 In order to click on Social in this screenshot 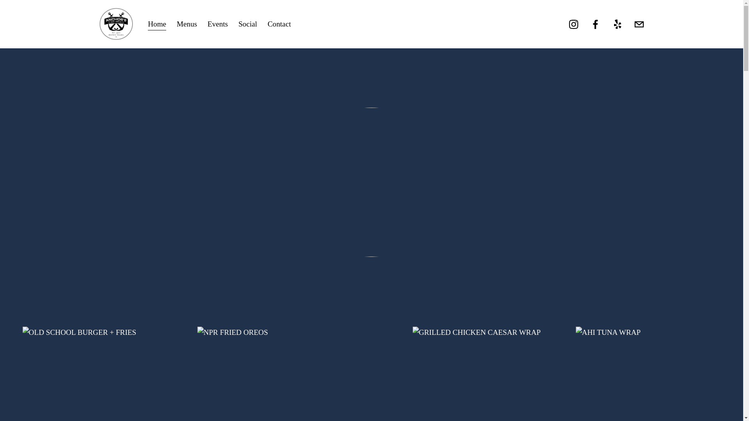, I will do `click(247, 24)`.